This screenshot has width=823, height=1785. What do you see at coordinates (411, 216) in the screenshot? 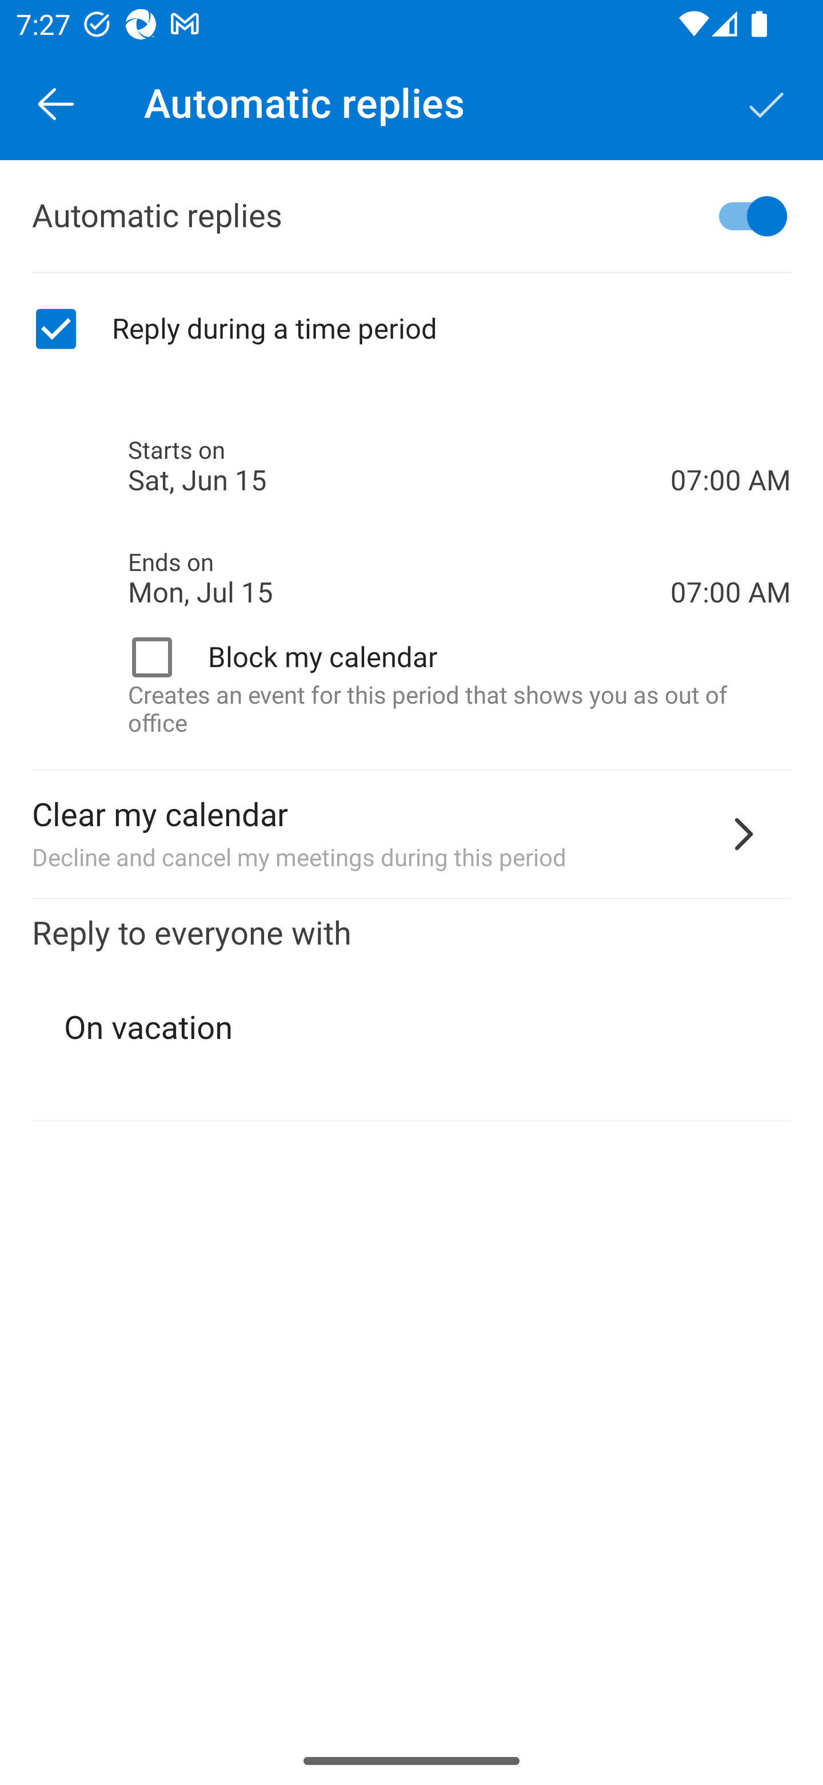
I see `Automatic replies` at bounding box center [411, 216].